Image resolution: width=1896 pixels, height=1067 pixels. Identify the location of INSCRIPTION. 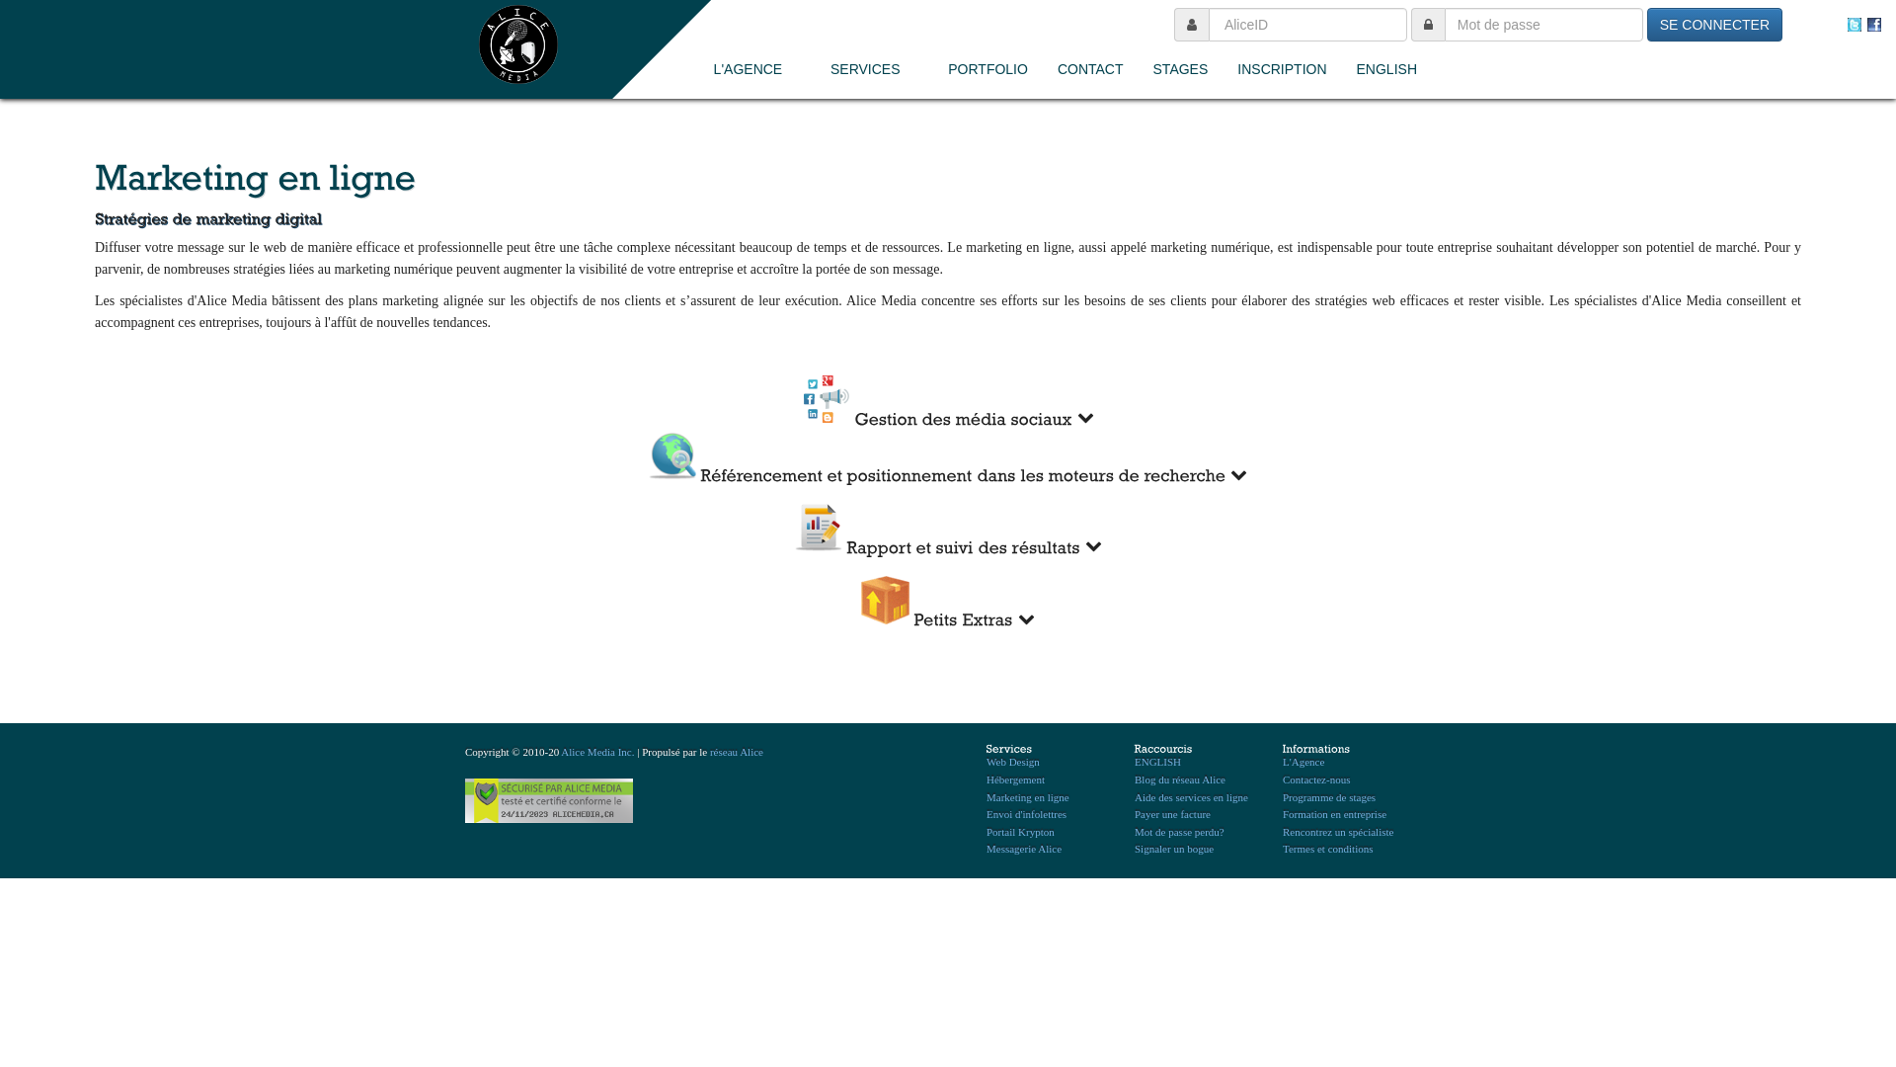
(1282, 69).